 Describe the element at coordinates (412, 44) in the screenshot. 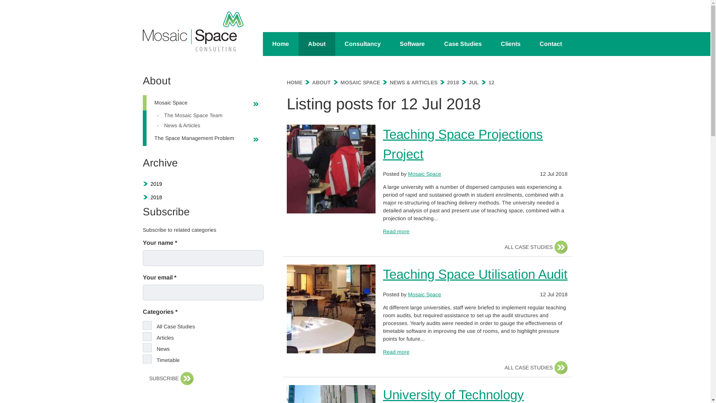

I see `Software` at that location.